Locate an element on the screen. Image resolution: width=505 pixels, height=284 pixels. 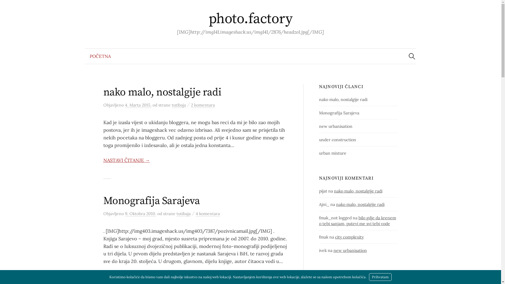
photo.factory is located at coordinates (250, 19).